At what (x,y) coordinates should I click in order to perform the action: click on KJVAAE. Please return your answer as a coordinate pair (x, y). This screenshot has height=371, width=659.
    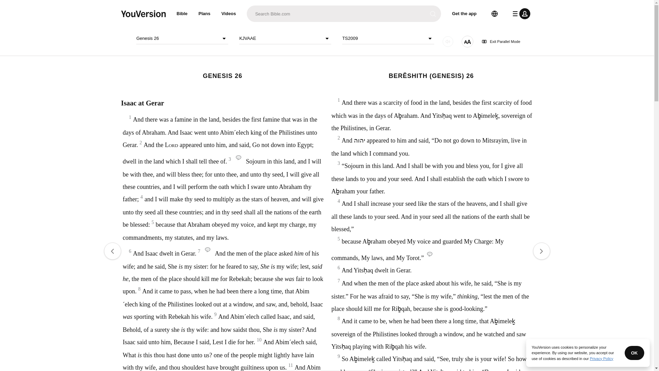
    Looking at the image, I should click on (285, 38).